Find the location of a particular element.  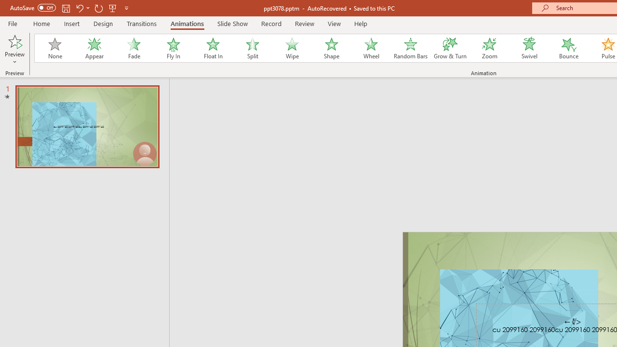

Float In is located at coordinates (213, 48).